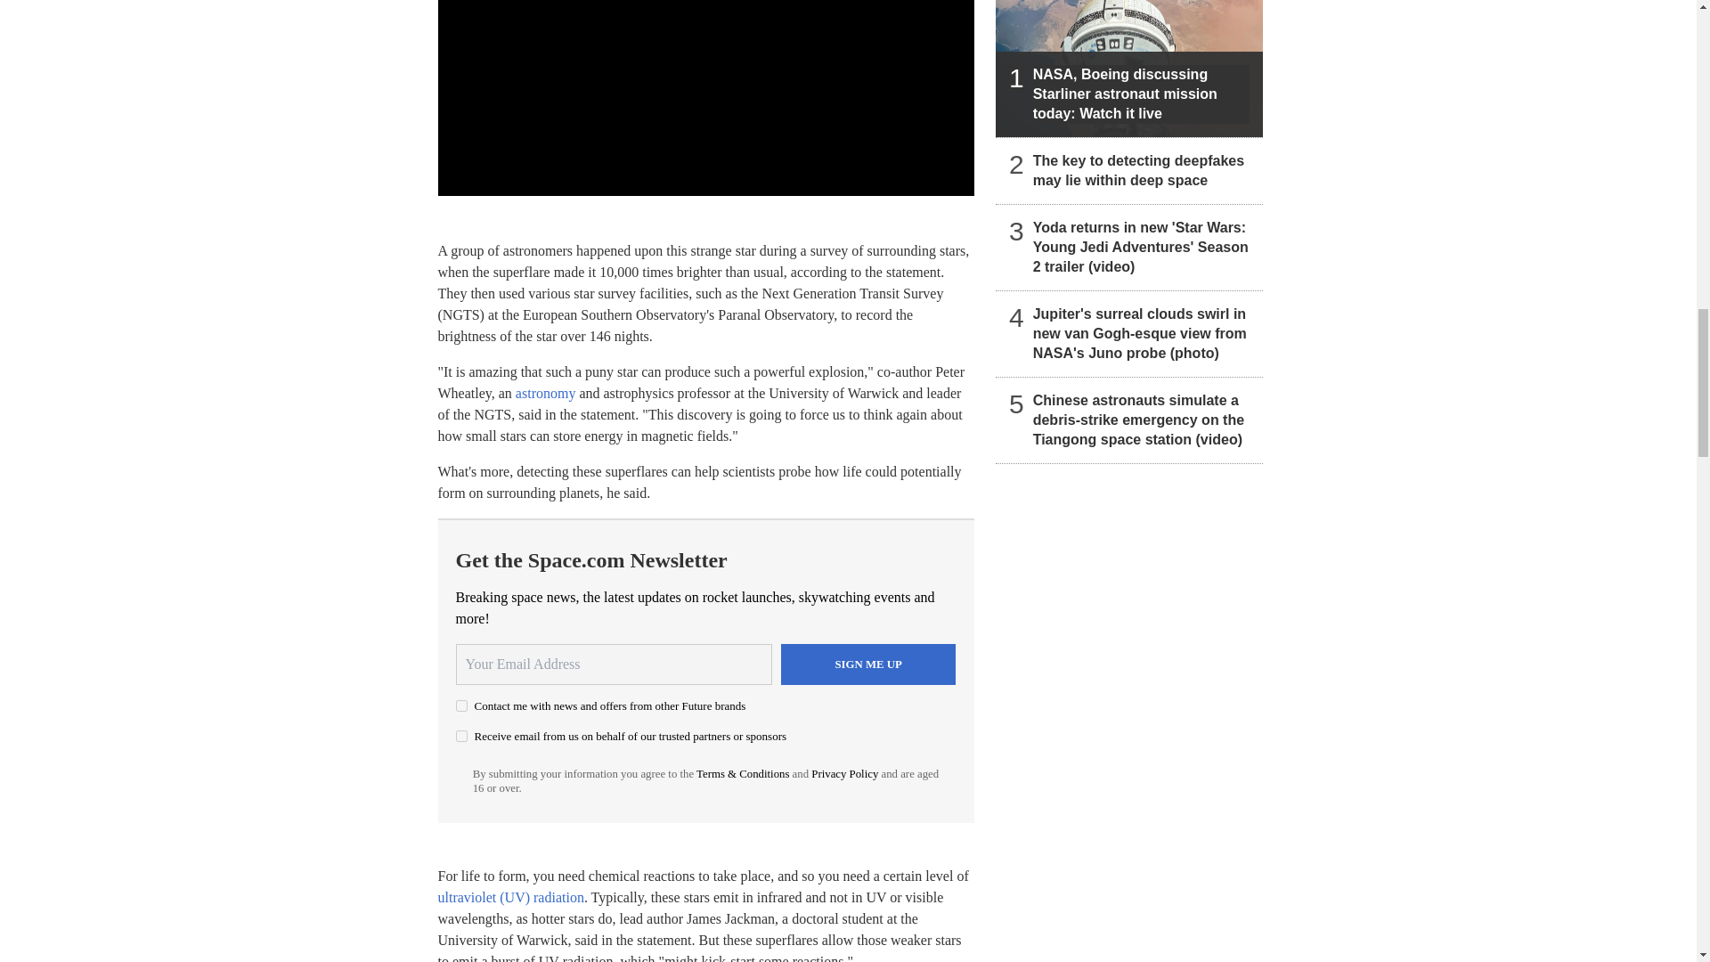  What do you see at coordinates (461, 736) in the screenshot?
I see `on` at bounding box center [461, 736].